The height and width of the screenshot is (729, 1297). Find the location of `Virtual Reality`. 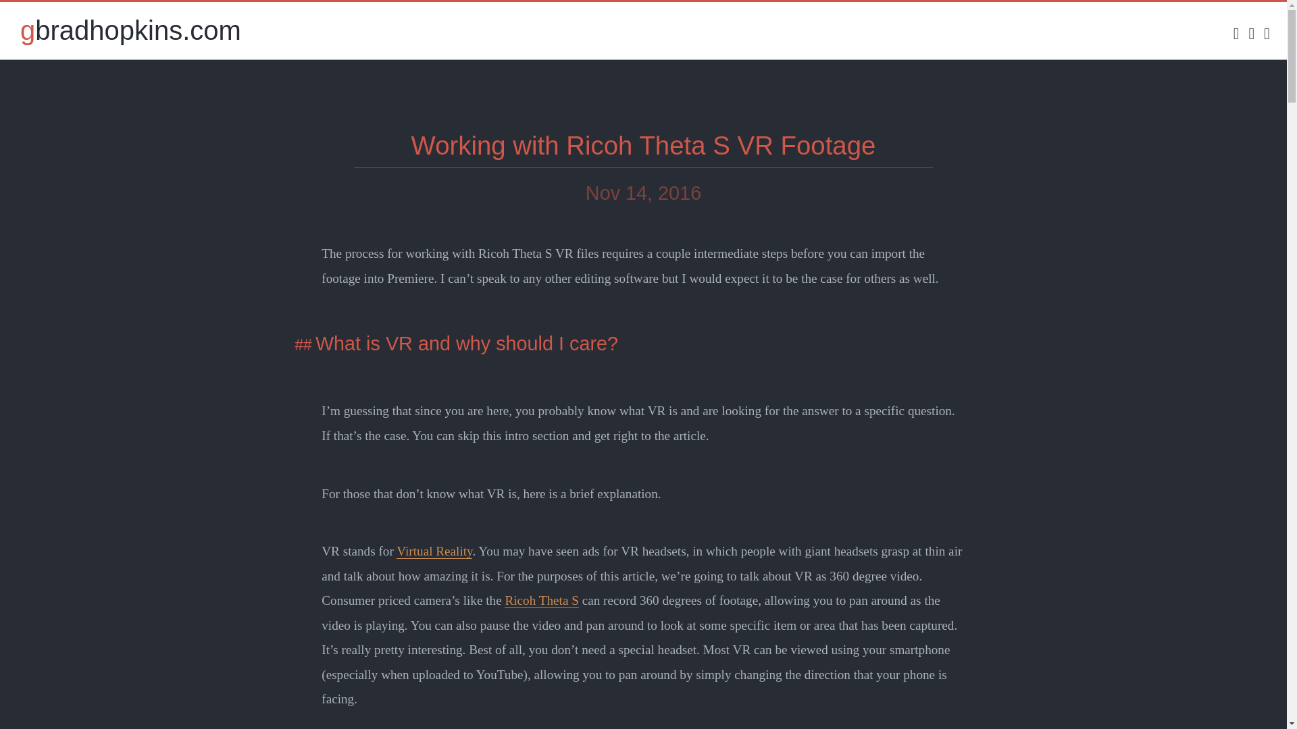

Virtual Reality is located at coordinates (434, 551).